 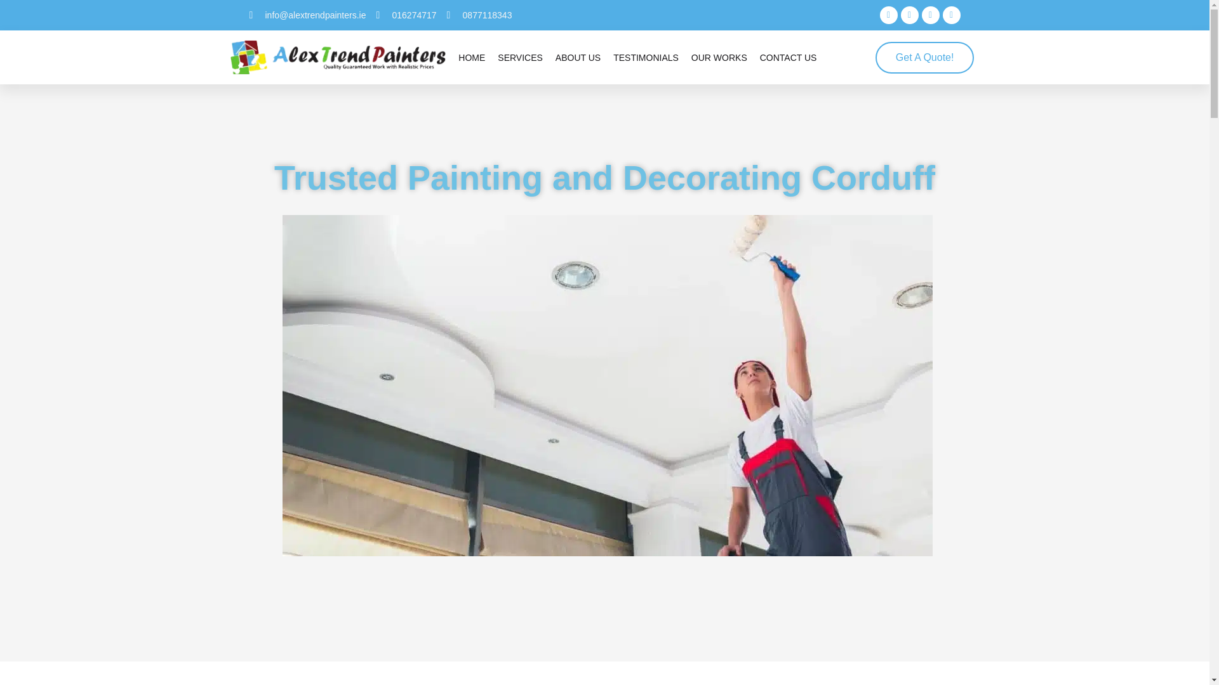 I want to click on HOME, so click(x=471, y=58).